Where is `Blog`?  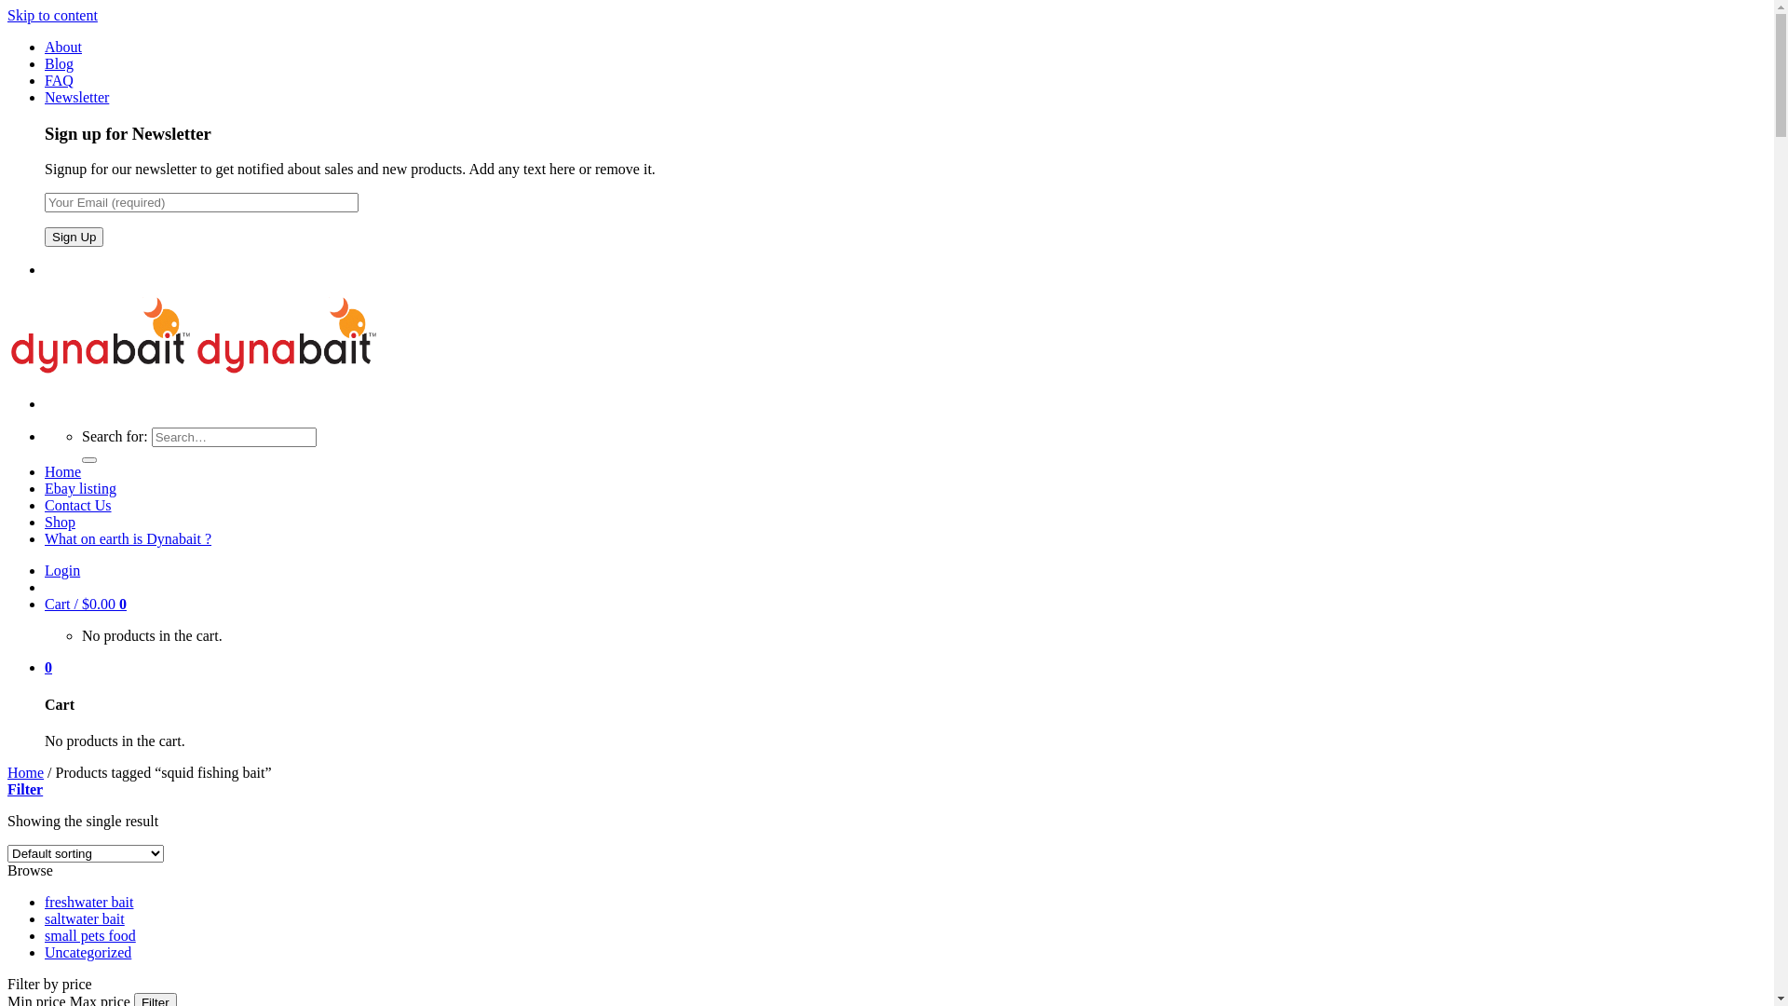 Blog is located at coordinates (60, 63).